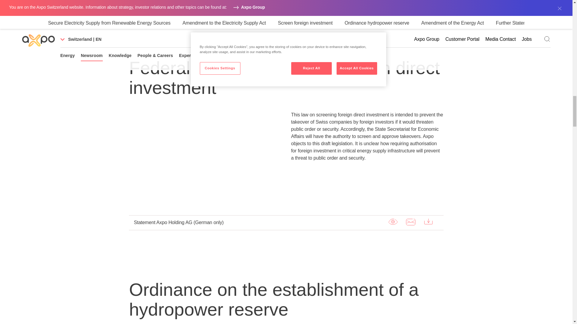 The height and width of the screenshot is (324, 577). Describe the element at coordinates (411, 2) in the screenshot. I see `Send email` at that location.